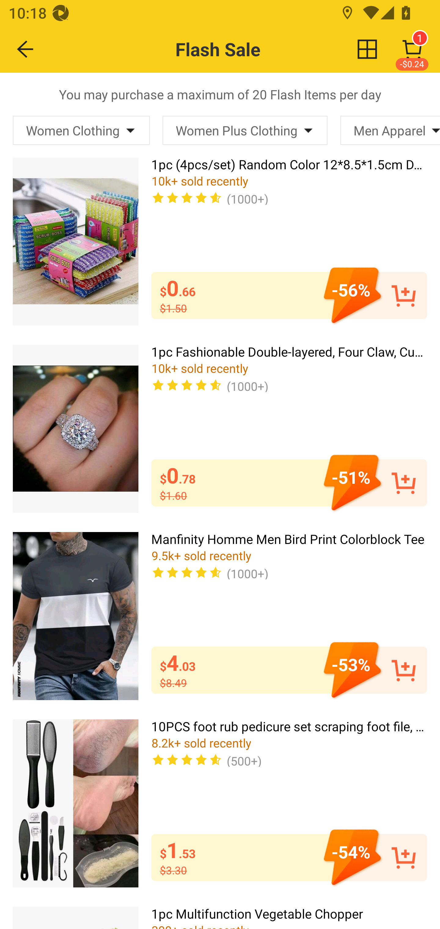  I want to click on change view, so click(367, 49).